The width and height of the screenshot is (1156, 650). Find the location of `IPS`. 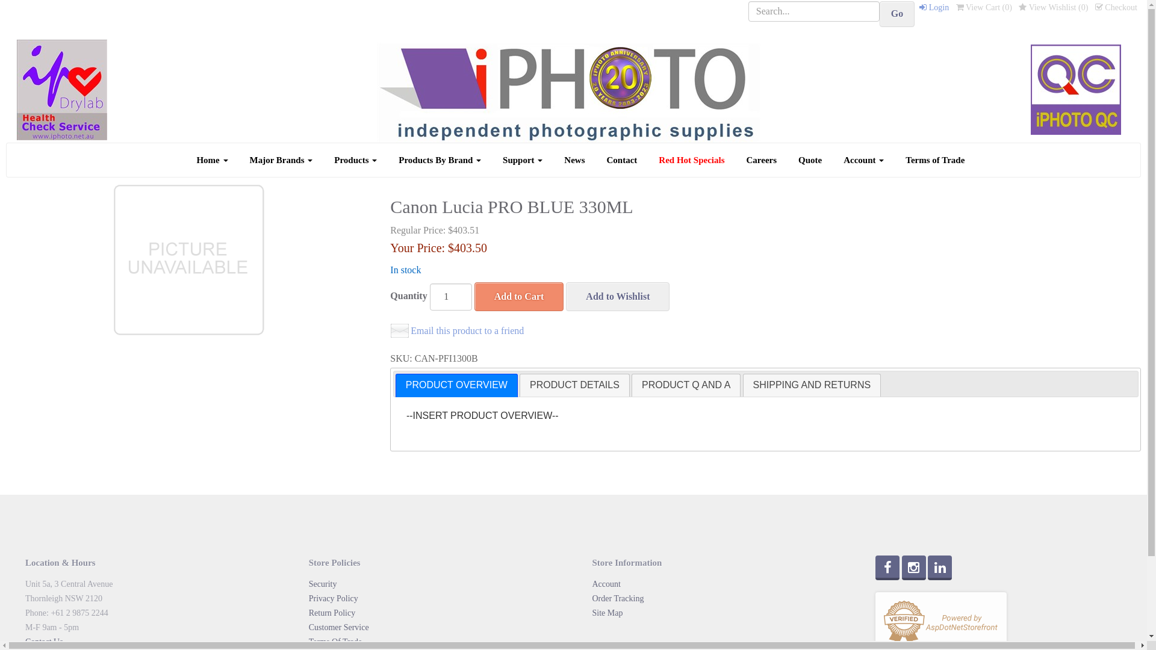

IPS is located at coordinates (1076, 88).